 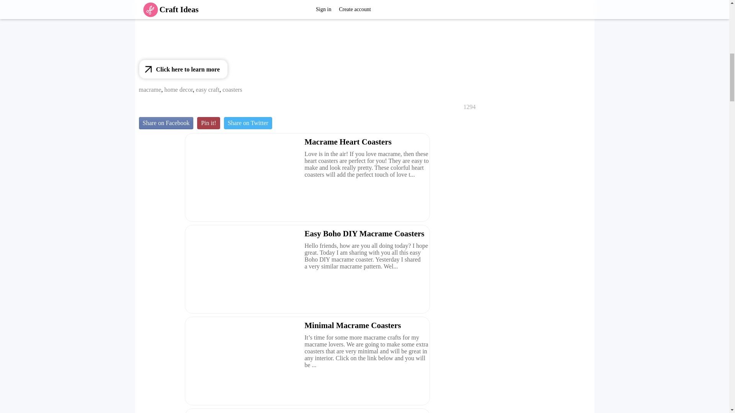 I want to click on Share on Facebook, so click(x=166, y=123).